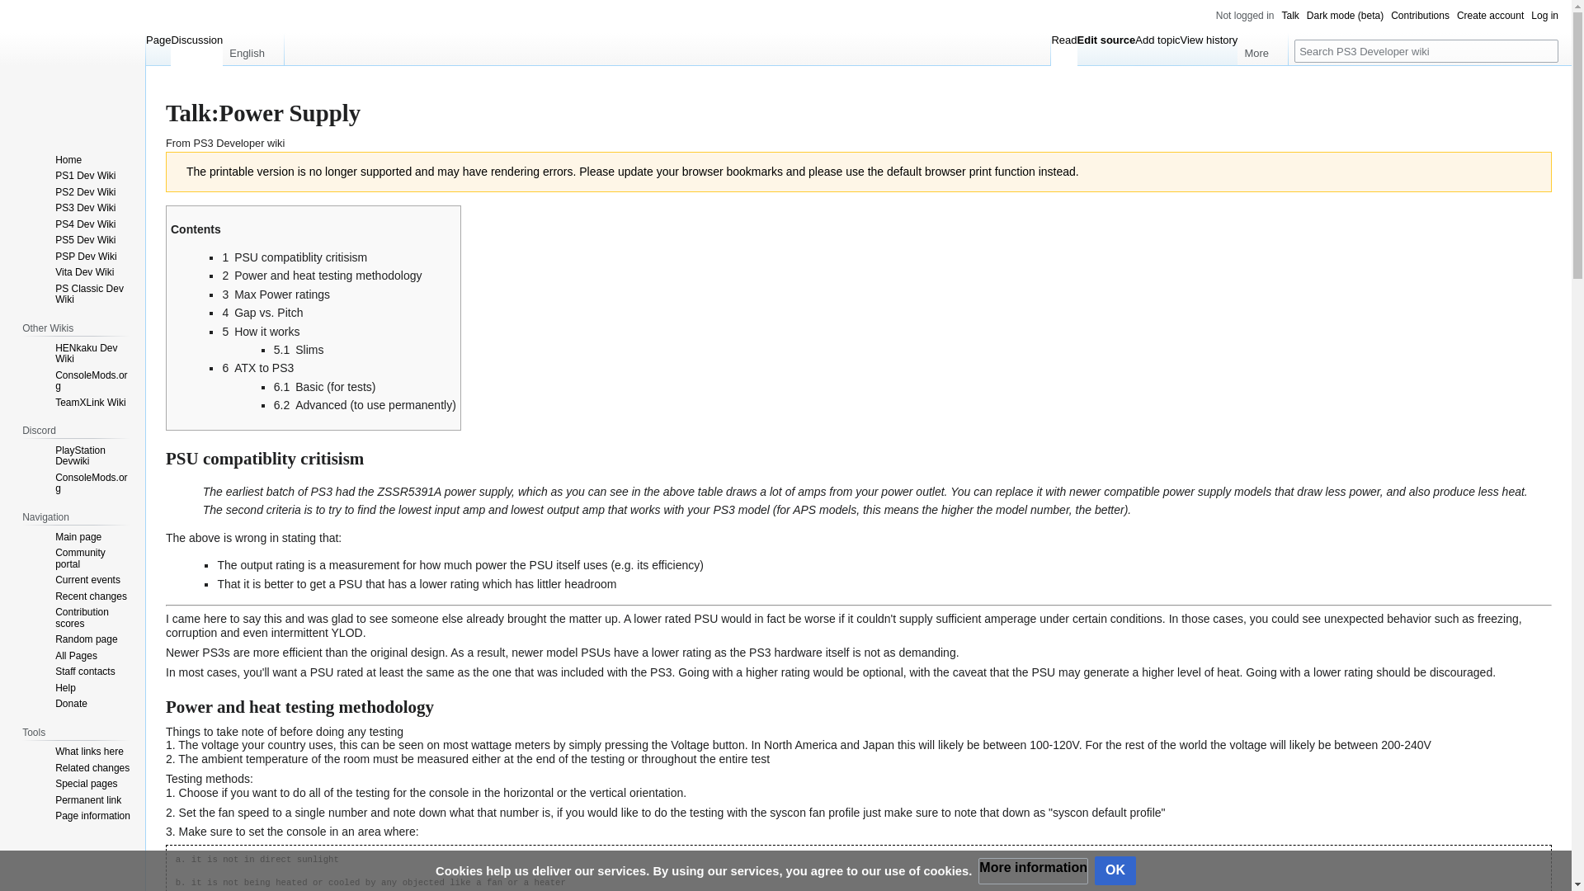 Image resolution: width=1584 pixels, height=891 pixels. Describe the element at coordinates (1546, 50) in the screenshot. I see `Go` at that location.